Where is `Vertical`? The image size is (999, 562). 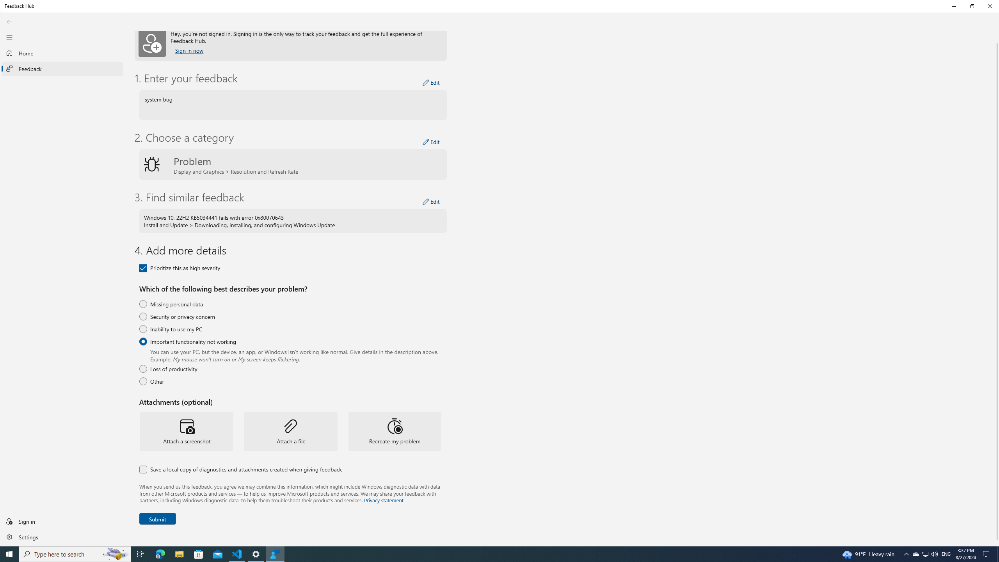 Vertical is located at coordinates (997, 289).